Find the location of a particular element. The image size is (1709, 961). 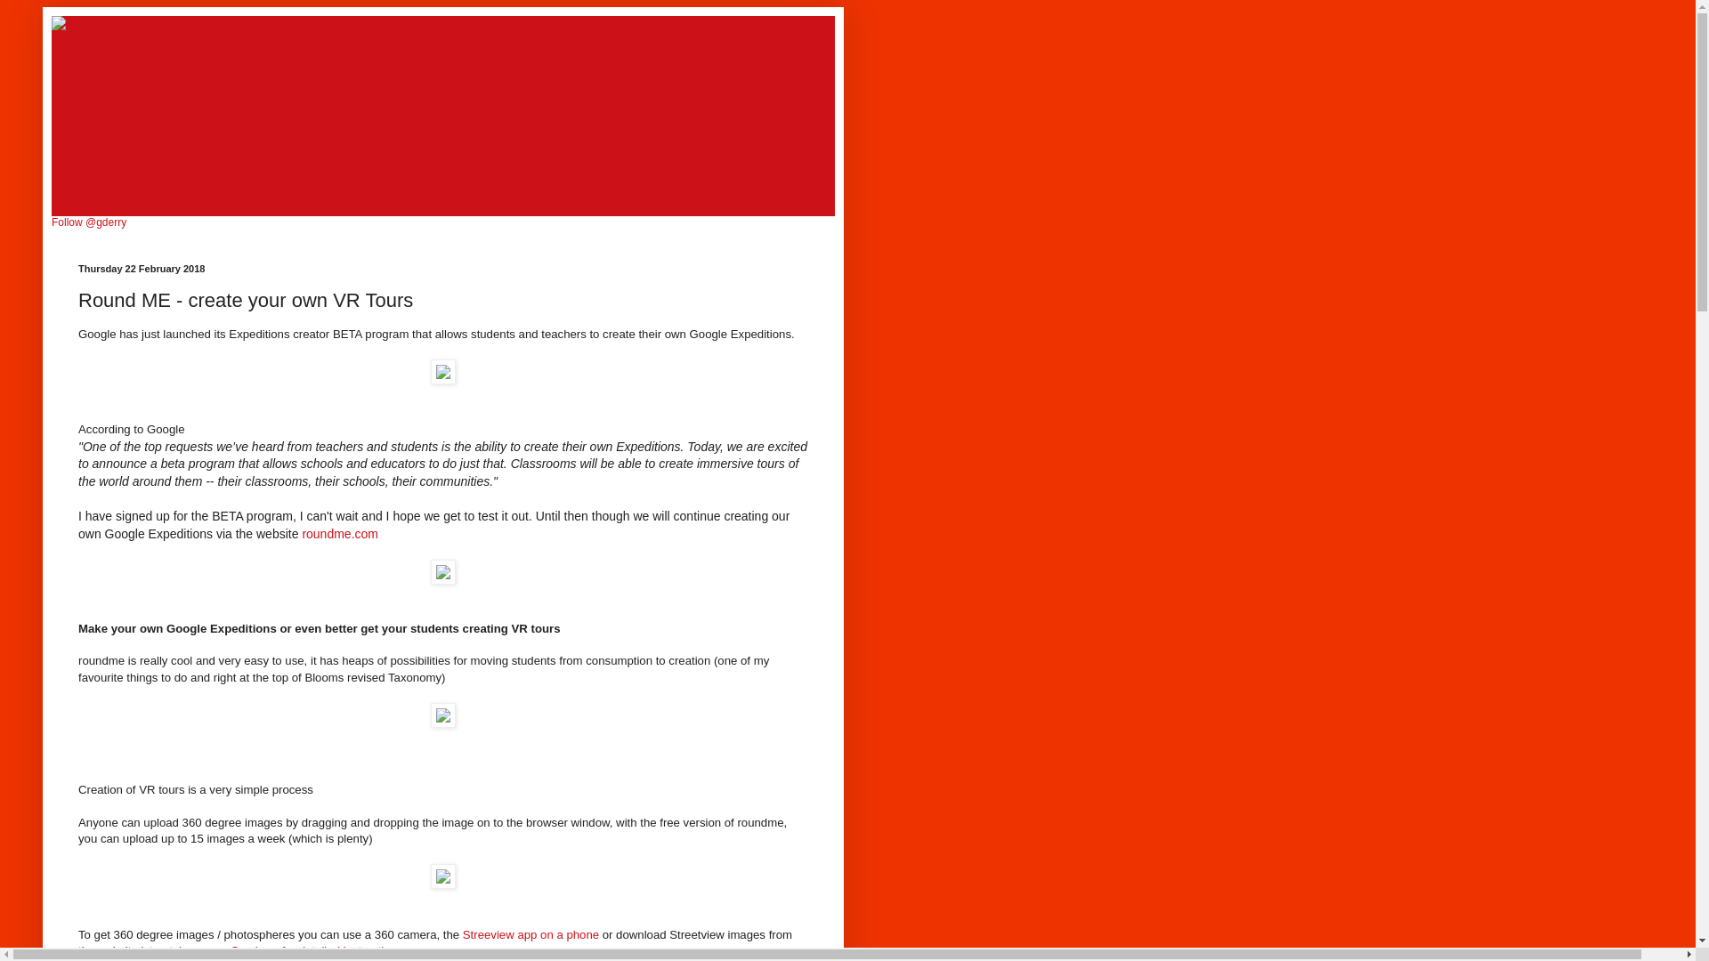

Streeview app on a phone is located at coordinates (531, 934).